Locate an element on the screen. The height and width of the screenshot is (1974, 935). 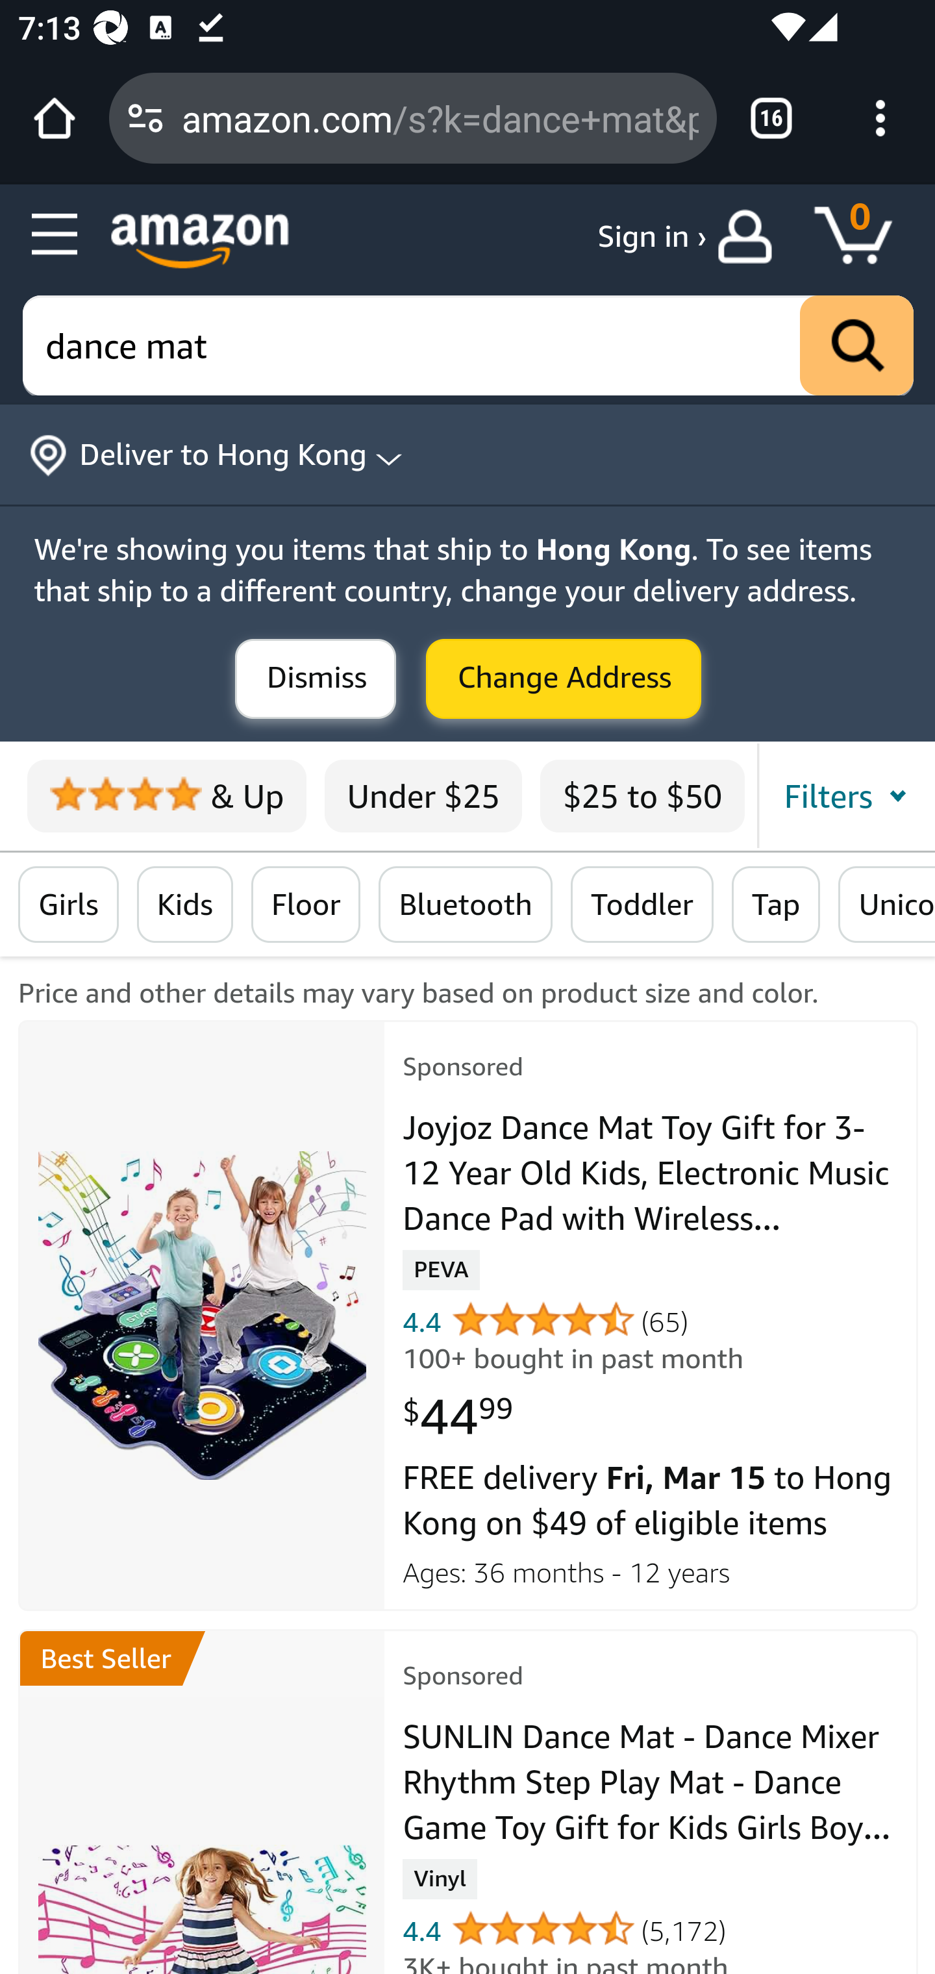
$25 to $50 is located at coordinates (642, 796).